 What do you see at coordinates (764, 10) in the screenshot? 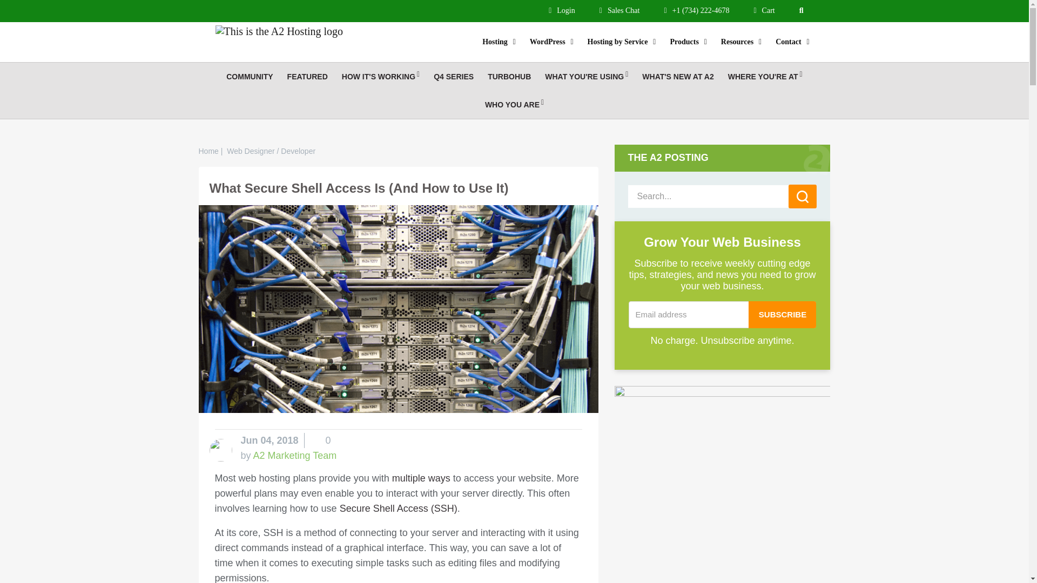
I see `Cart` at bounding box center [764, 10].